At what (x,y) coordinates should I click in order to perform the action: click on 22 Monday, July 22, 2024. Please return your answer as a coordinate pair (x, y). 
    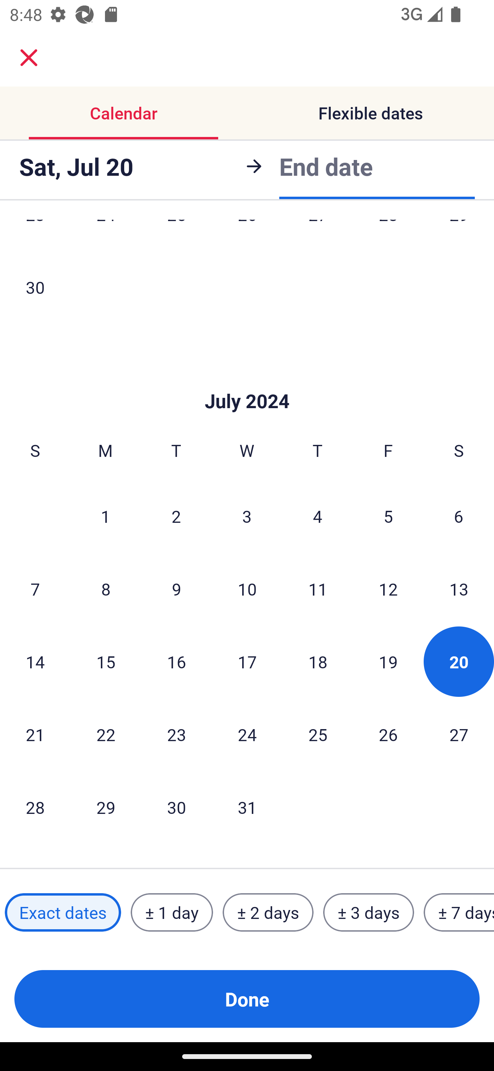
    Looking at the image, I should click on (106, 735).